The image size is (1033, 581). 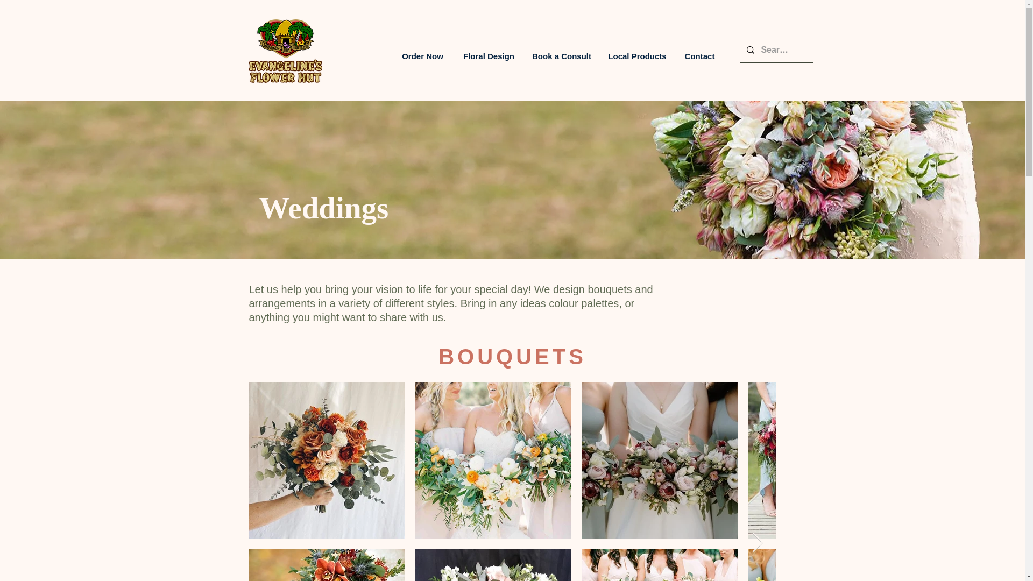 What do you see at coordinates (699, 56) in the screenshot?
I see `Contact` at bounding box center [699, 56].